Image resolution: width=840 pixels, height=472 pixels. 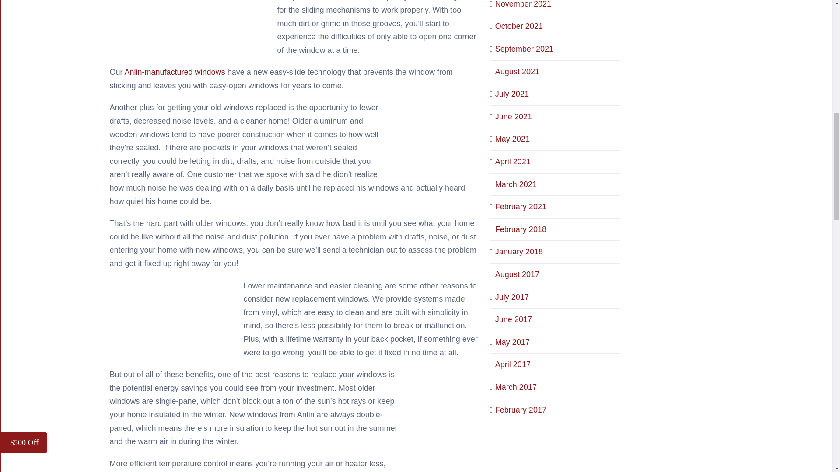 I want to click on April 2021, so click(x=513, y=162).